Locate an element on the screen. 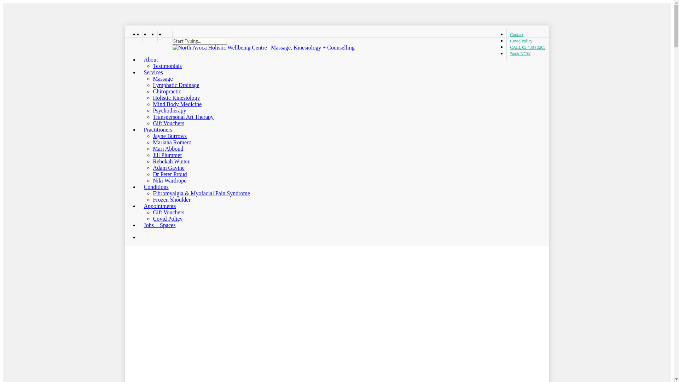 The image size is (679, 382). Massage is located at coordinates (163, 79).